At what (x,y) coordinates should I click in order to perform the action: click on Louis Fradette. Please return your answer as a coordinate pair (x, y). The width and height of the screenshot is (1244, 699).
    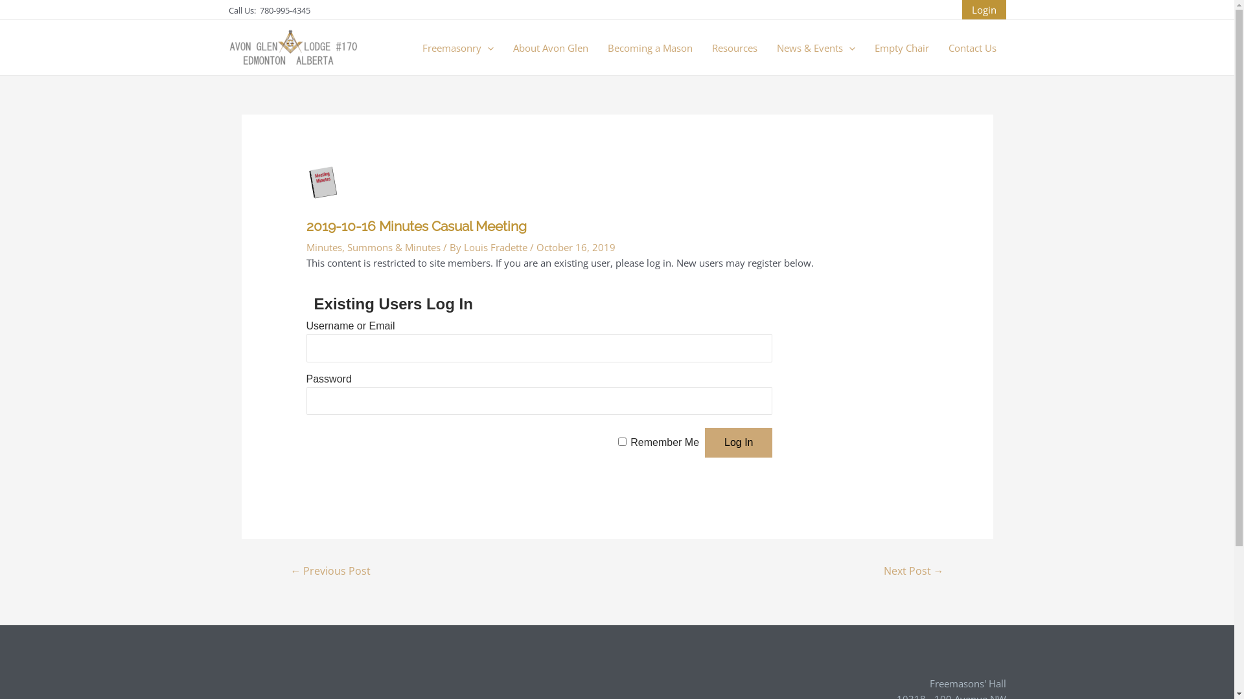
    Looking at the image, I should click on (497, 247).